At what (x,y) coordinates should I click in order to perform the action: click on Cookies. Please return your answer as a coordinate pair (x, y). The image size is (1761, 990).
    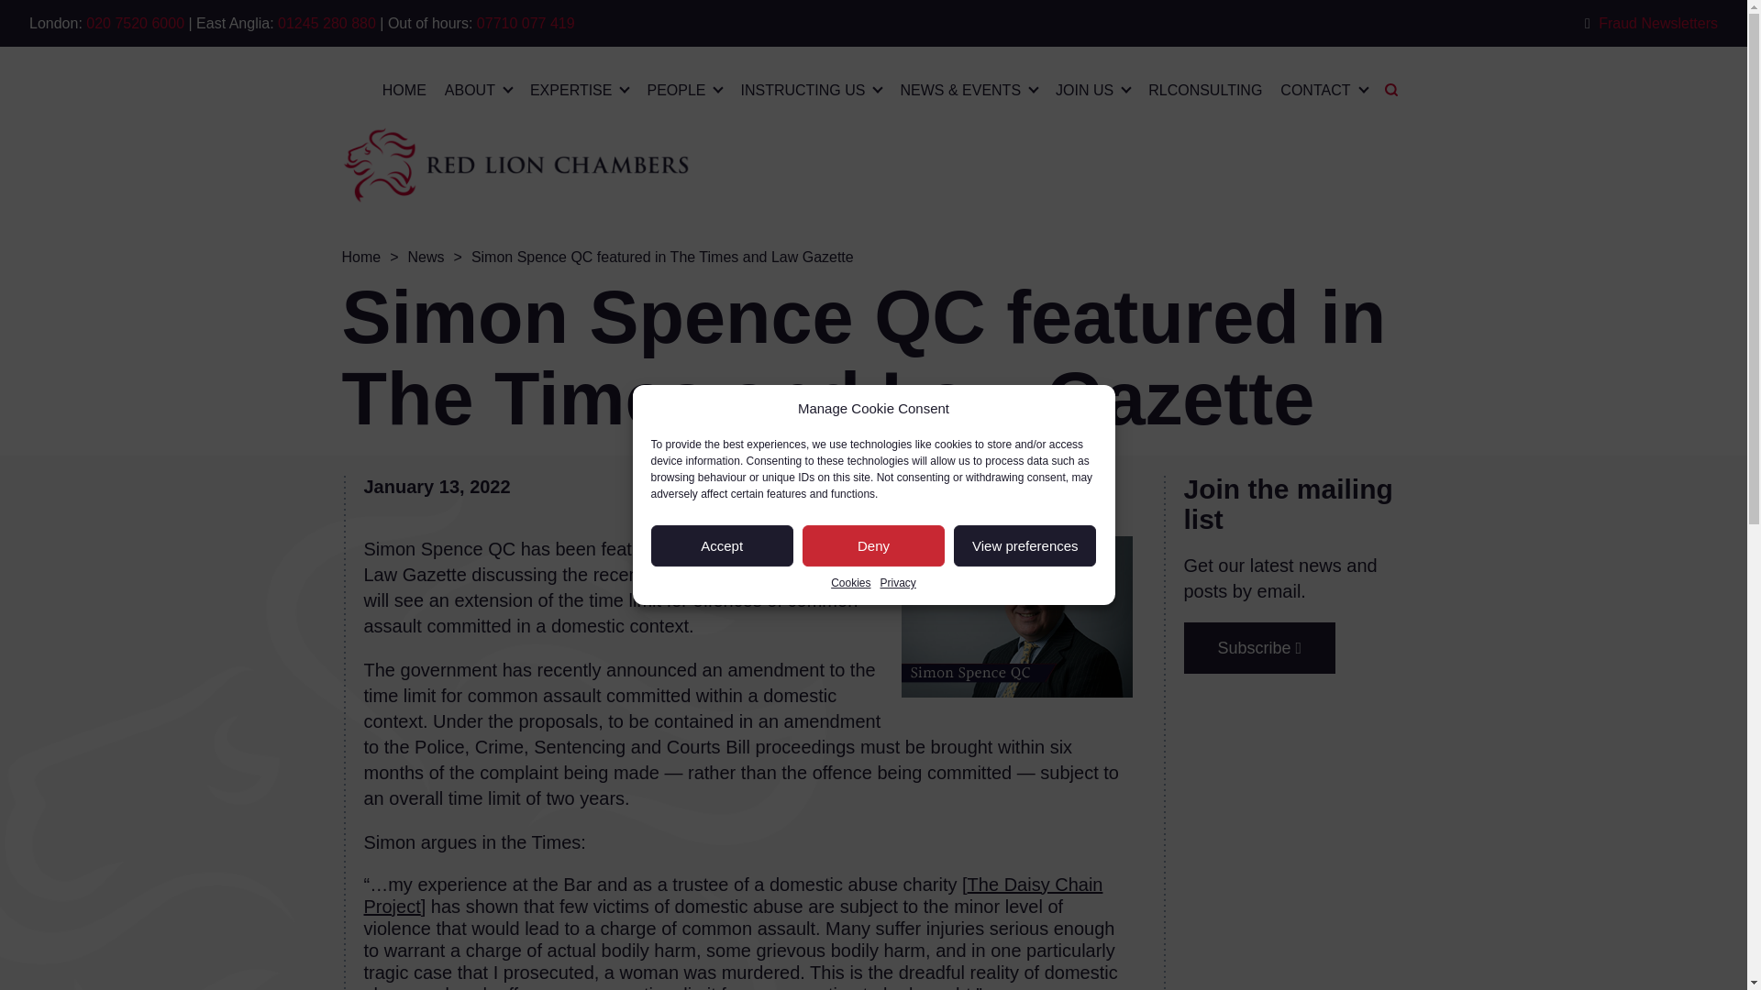
    Looking at the image, I should click on (850, 583).